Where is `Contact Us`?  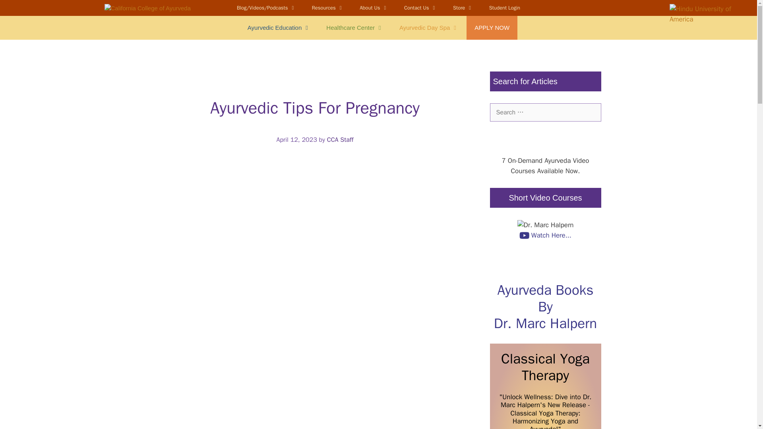 Contact Us is located at coordinates (420, 8).